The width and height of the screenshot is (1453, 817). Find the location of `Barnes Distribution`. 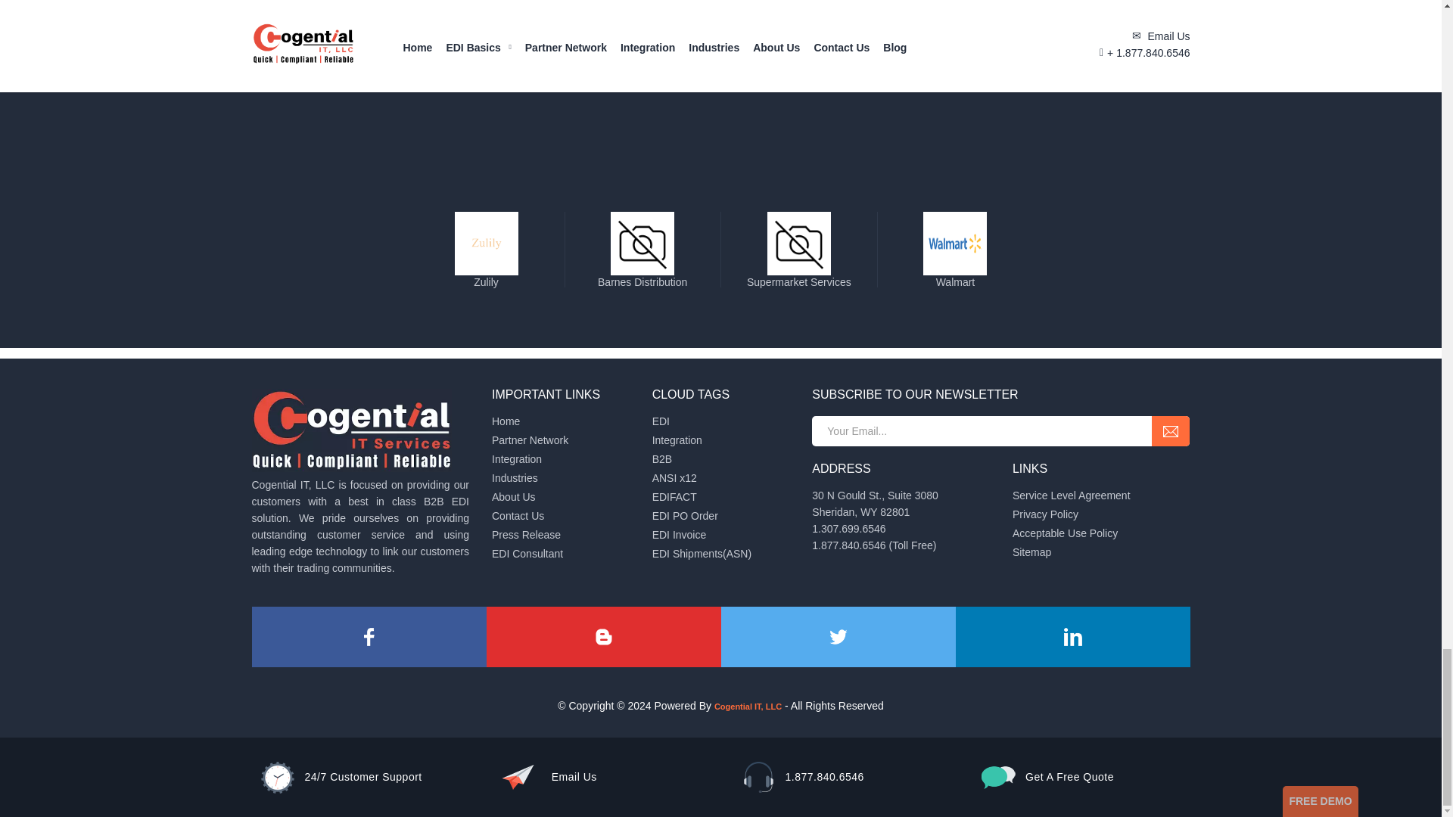

Barnes Distribution is located at coordinates (642, 277).